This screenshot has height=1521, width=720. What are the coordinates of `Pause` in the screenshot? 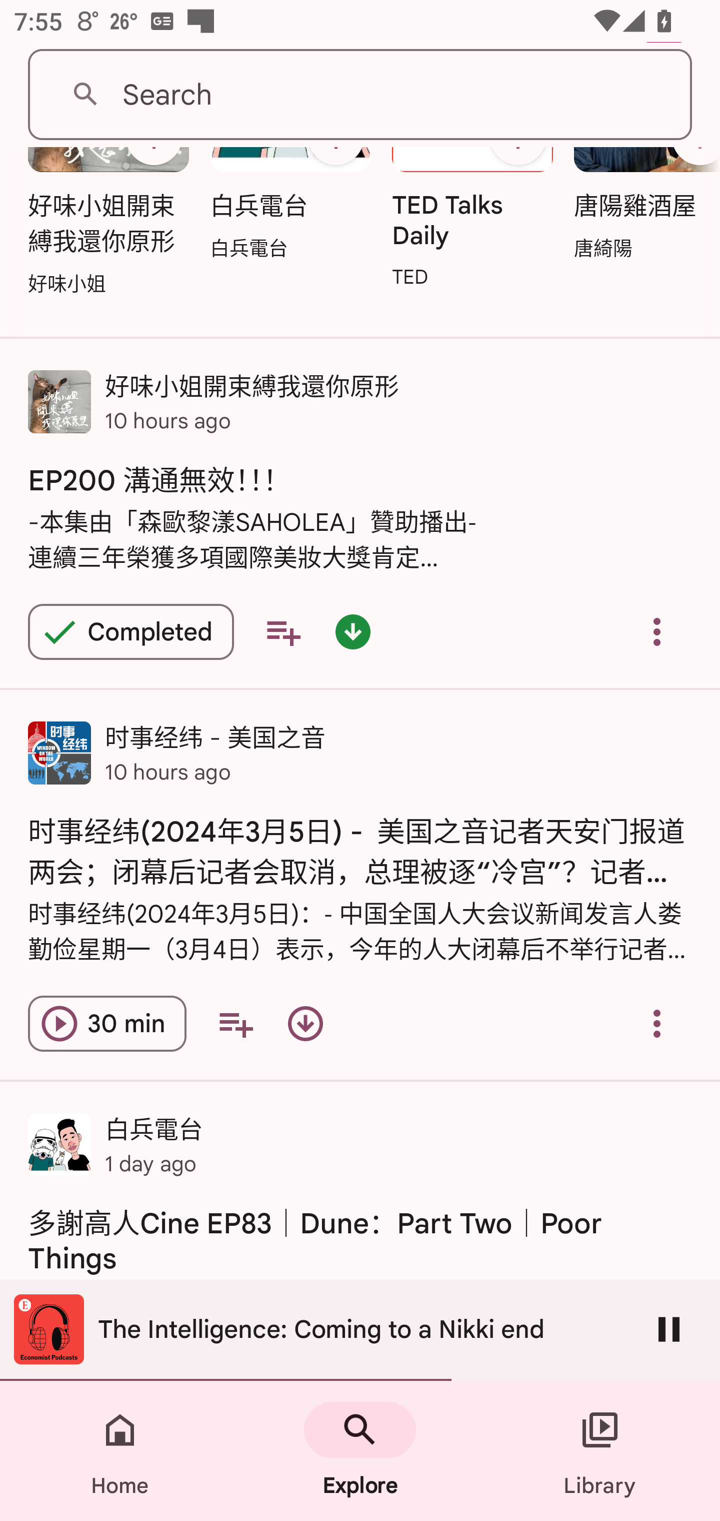 It's located at (669, 1329).